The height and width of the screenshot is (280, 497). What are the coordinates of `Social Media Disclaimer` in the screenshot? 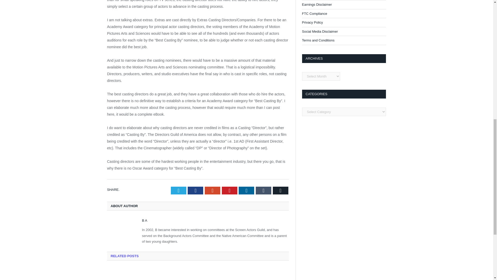 It's located at (320, 31).